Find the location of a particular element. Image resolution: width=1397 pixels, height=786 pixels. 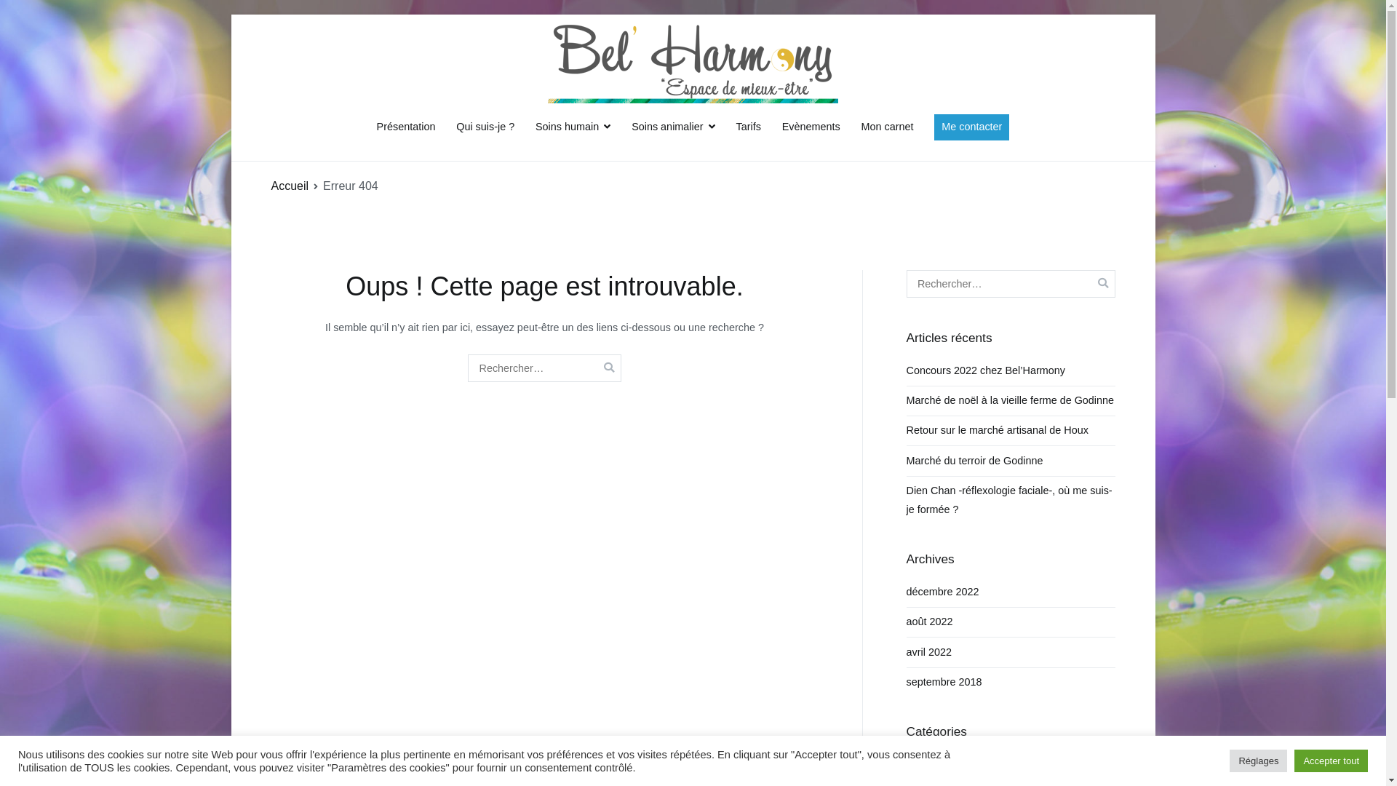

Rechercher is located at coordinates (38, 13).